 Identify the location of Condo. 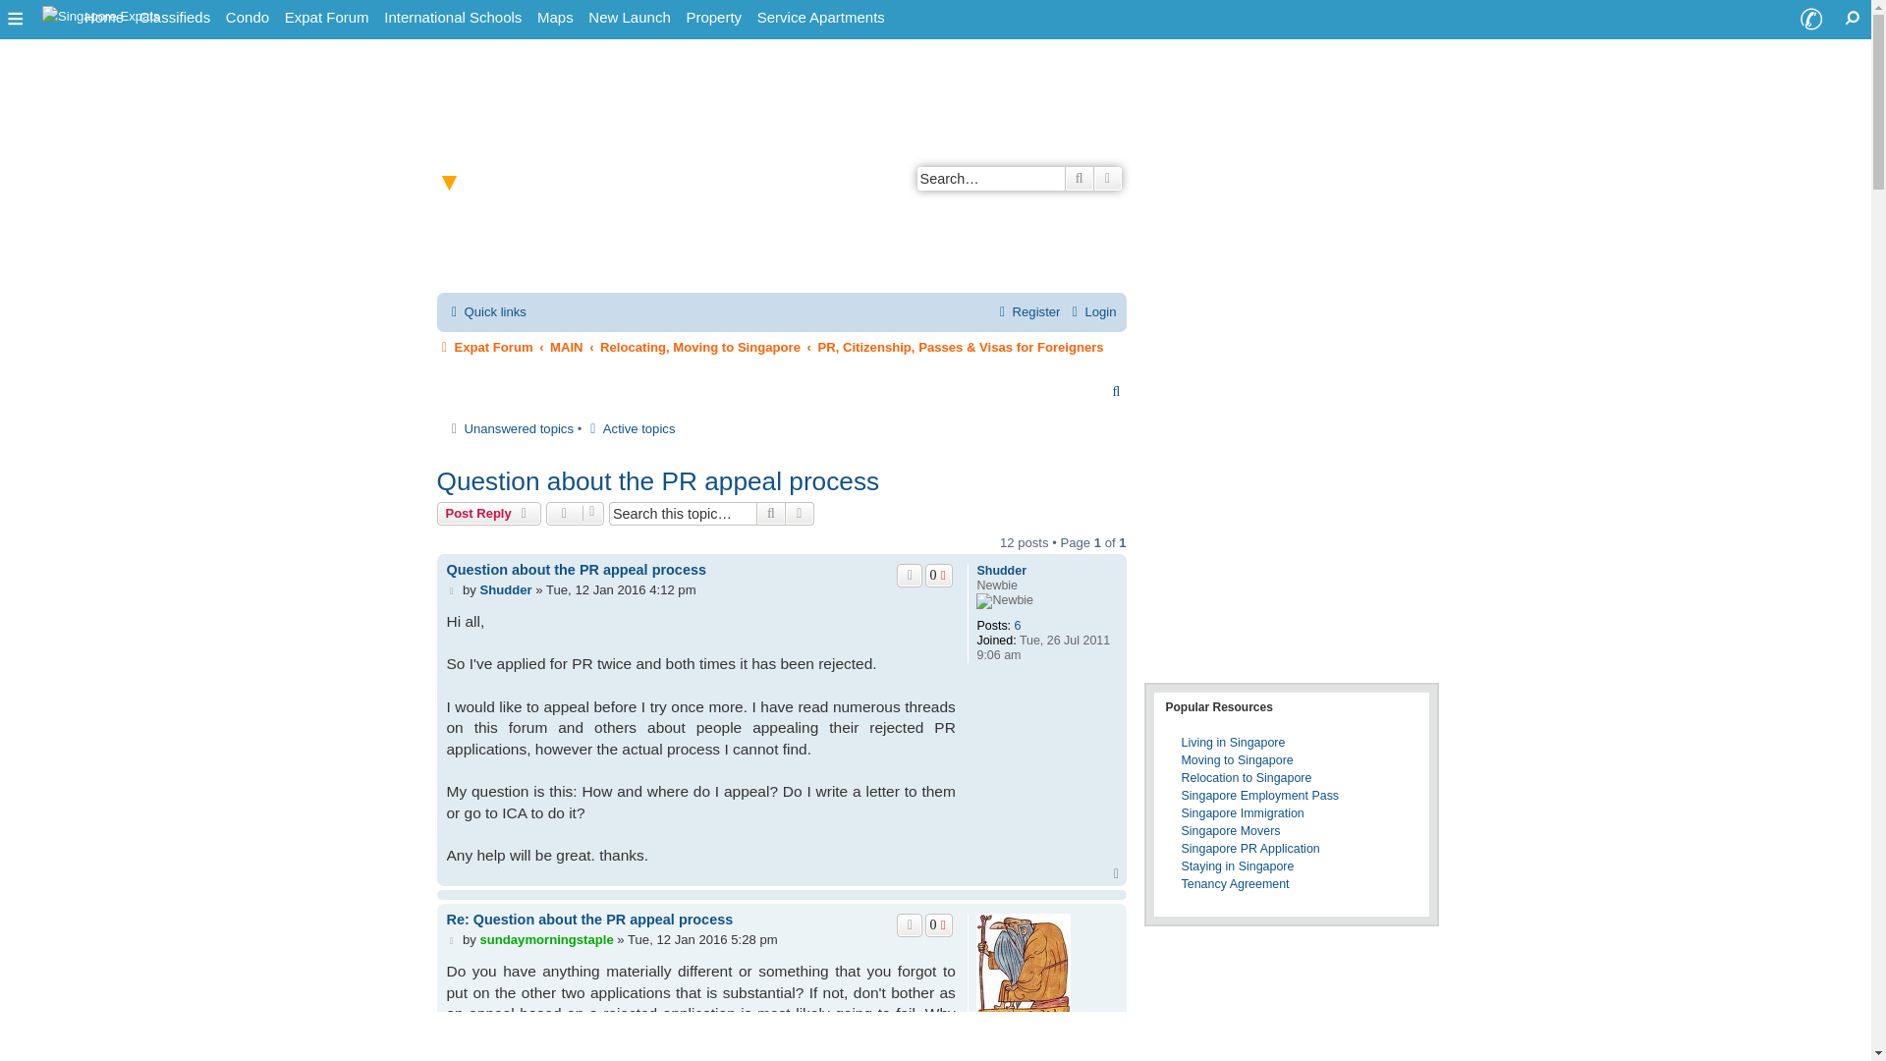
(248, 18).